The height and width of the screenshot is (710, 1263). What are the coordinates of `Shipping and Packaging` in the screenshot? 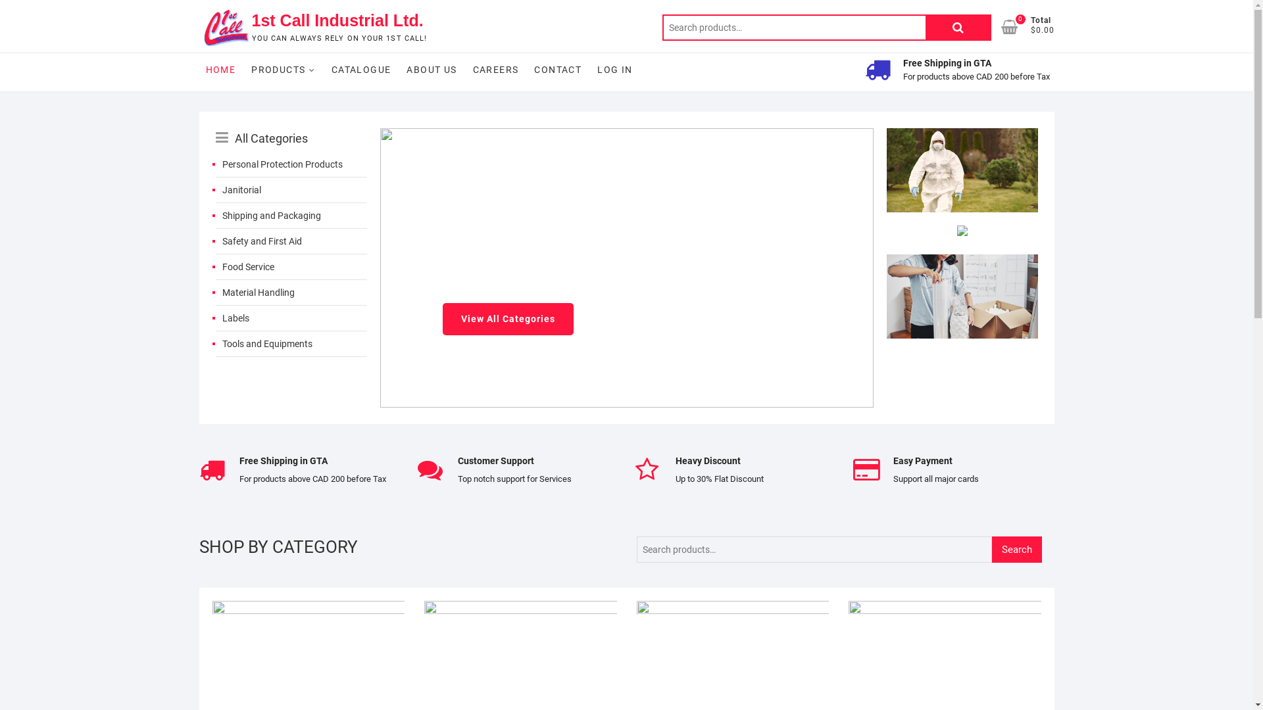 It's located at (291, 216).